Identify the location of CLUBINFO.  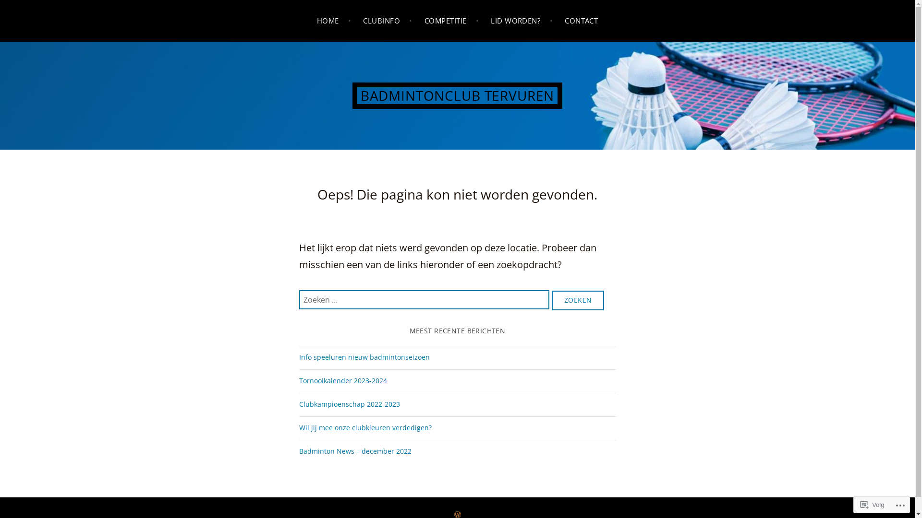
(388, 21).